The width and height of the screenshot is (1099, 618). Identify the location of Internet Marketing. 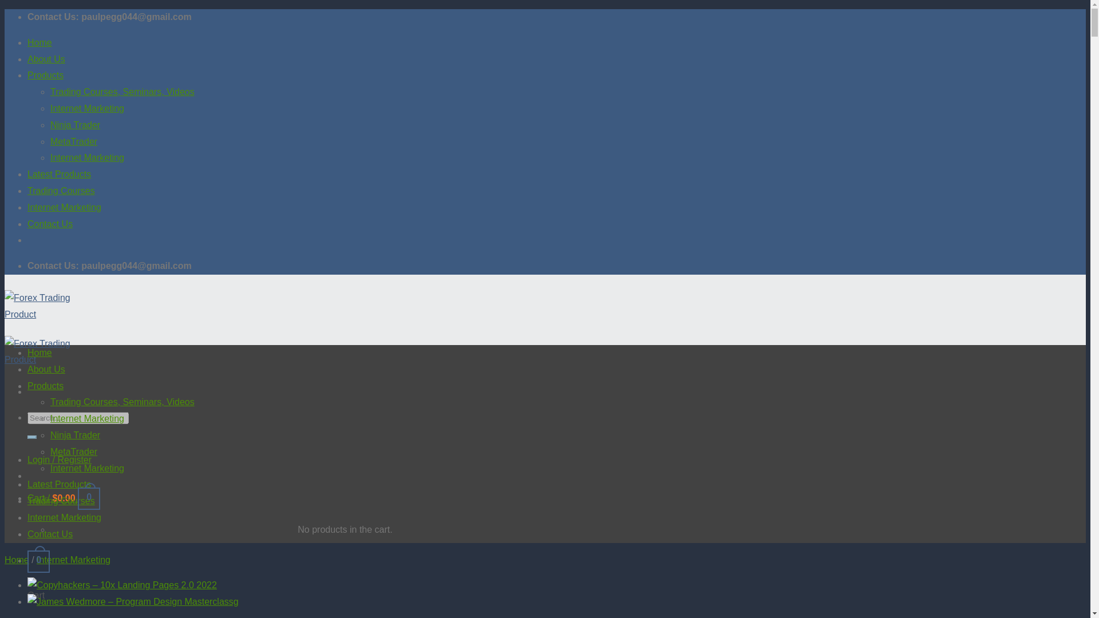
(87, 418).